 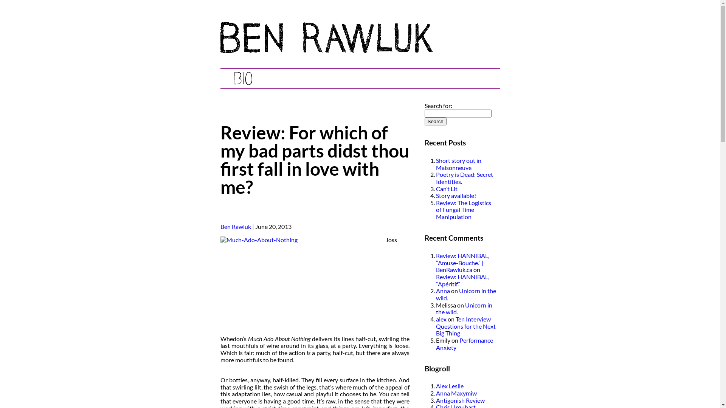 What do you see at coordinates (243, 79) in the screenshot?
I see `Bio` at bounding box center [243, 79].